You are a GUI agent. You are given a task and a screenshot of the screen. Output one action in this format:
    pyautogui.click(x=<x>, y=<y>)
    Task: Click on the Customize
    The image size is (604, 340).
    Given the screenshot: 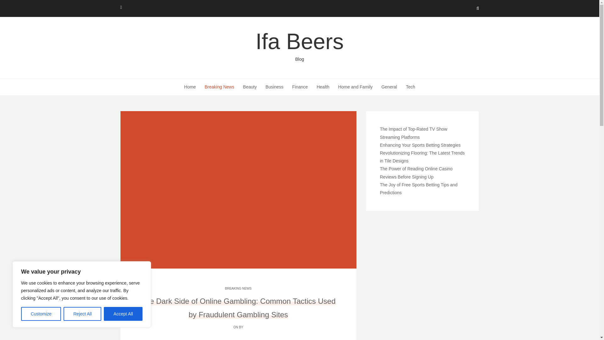 What is the action you would take?
    pyautogui.click(x=82, y=314)
    